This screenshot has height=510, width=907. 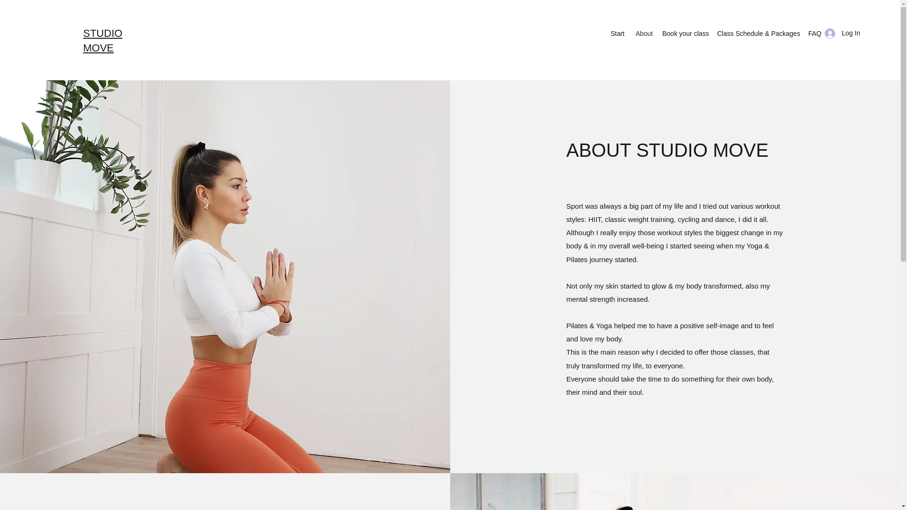 I want to click on STUDIO MOVE, so click(x=103, y=41).